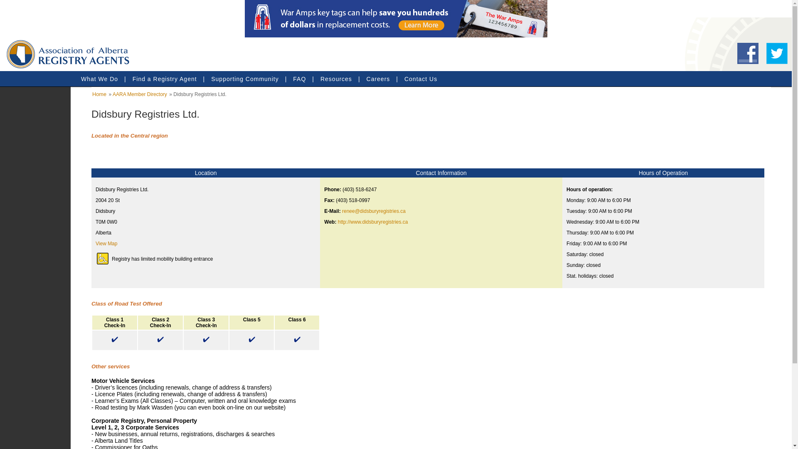  What do you see at coordinates (99, 94) in the screenshot?
I see `Home` at bounding box center [99, 94].